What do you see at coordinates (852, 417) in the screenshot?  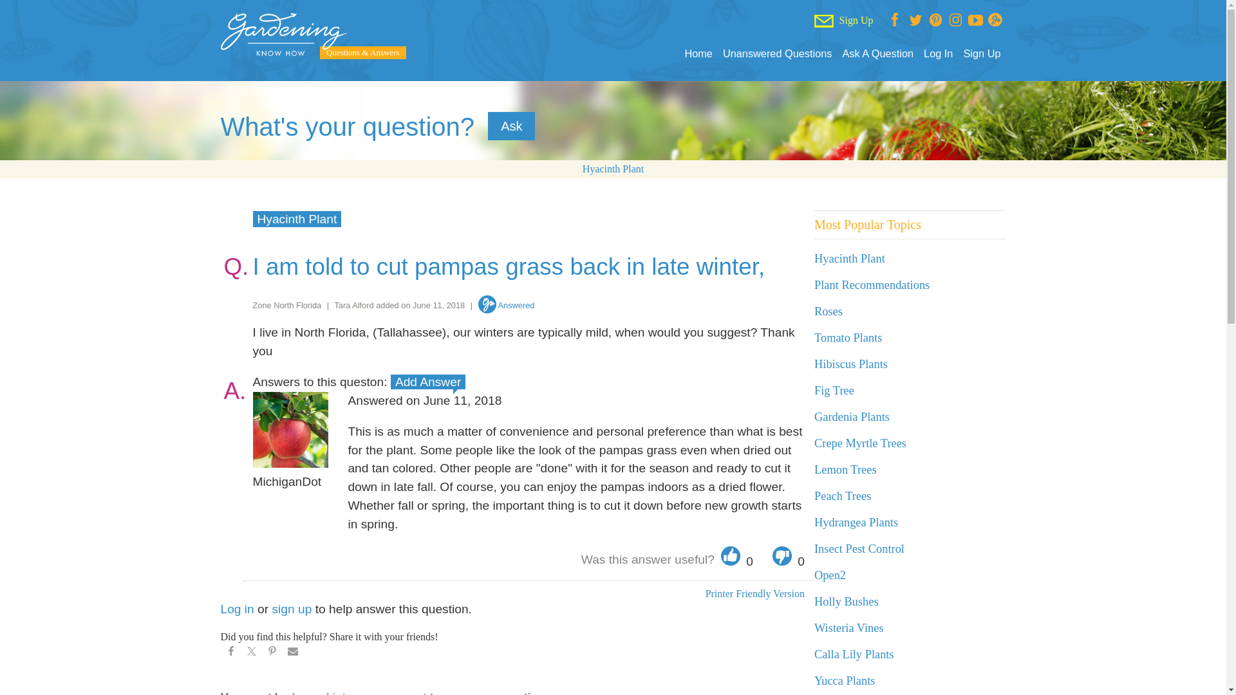 I see `Gardenia Plants` at bounding box center [852, 417].